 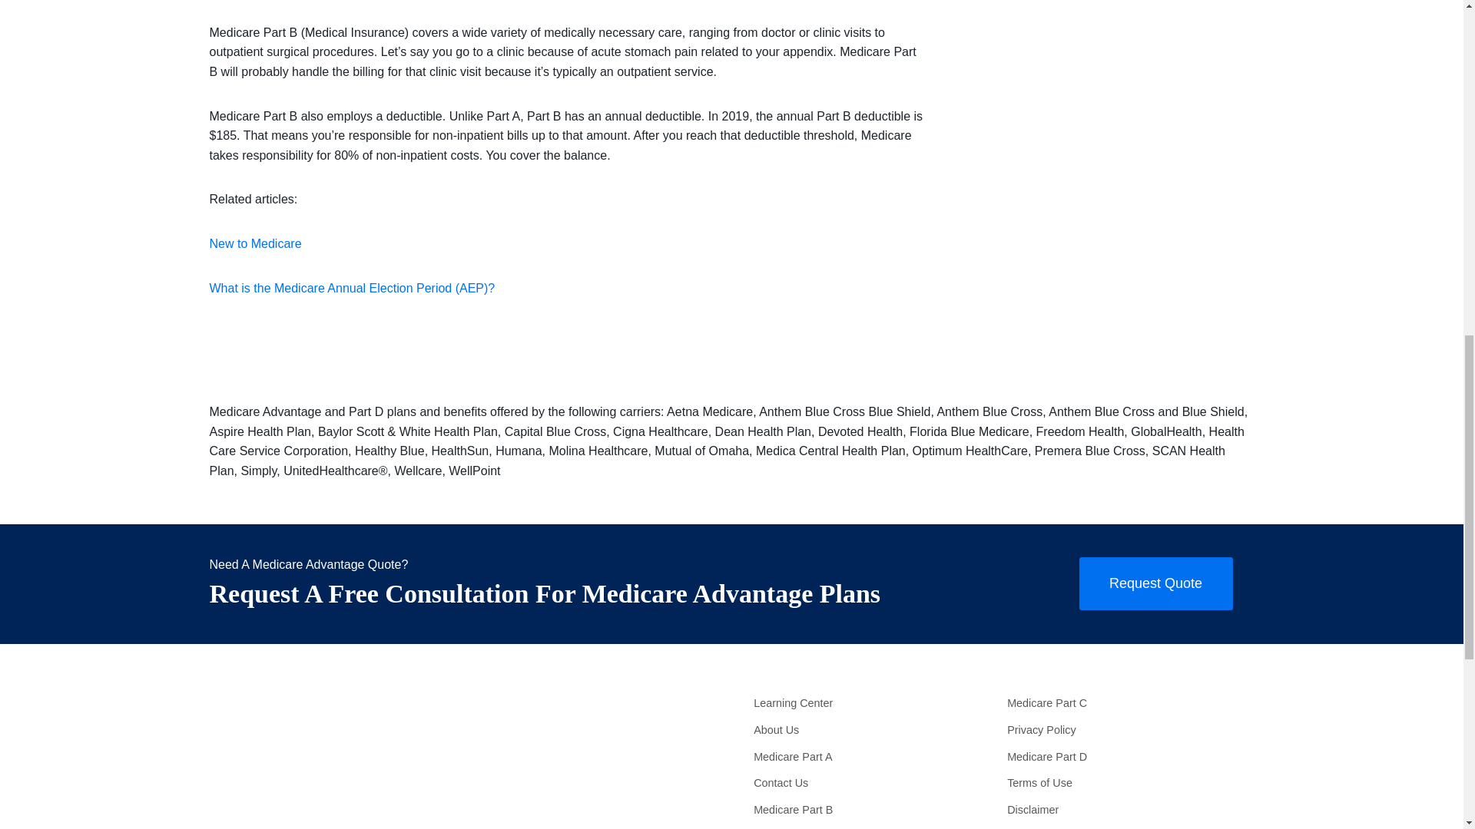 I want to click on Medicare Part A, so click(x=873, y=756).